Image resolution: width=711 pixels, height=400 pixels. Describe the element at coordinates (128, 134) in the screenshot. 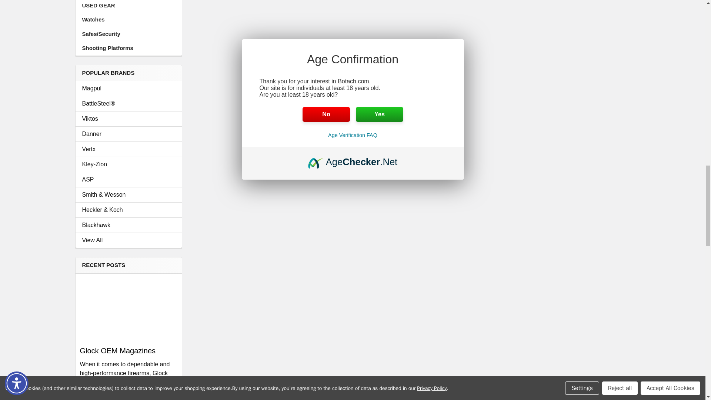

I see `Danner` at that location.